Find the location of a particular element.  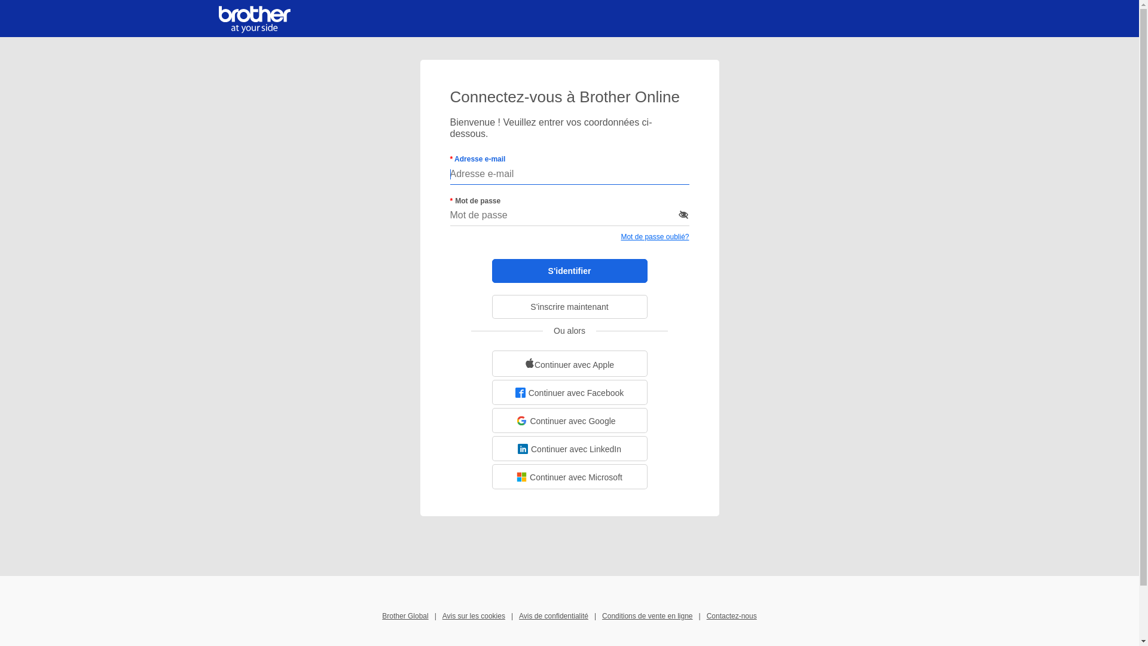

Conditions de vente en ligne is located at coordinates (647, 616).